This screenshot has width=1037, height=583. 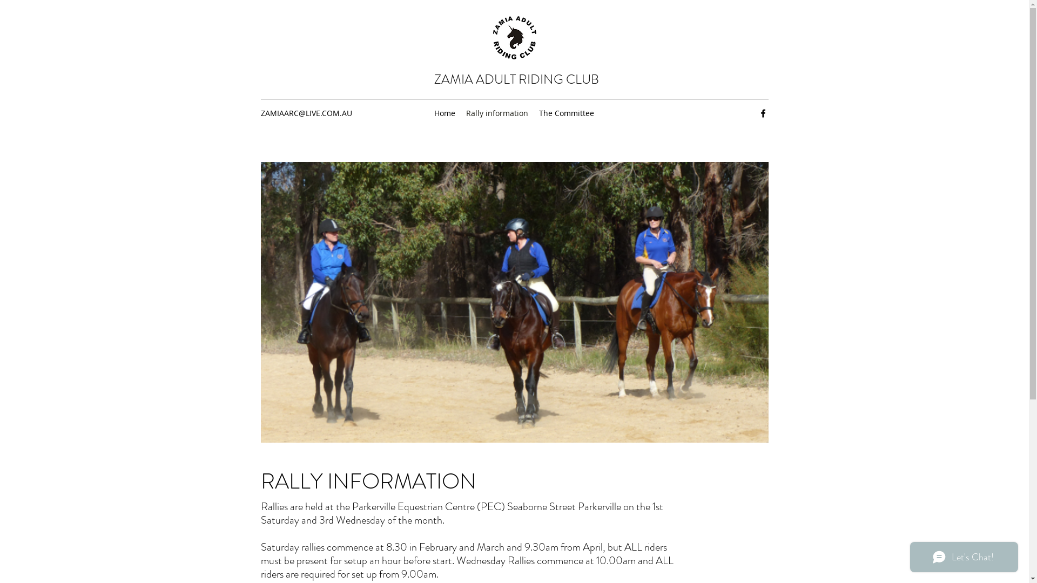 I want to click on ZAMIAARC@LIVE.COM.AU, so click(x=306, y=113).